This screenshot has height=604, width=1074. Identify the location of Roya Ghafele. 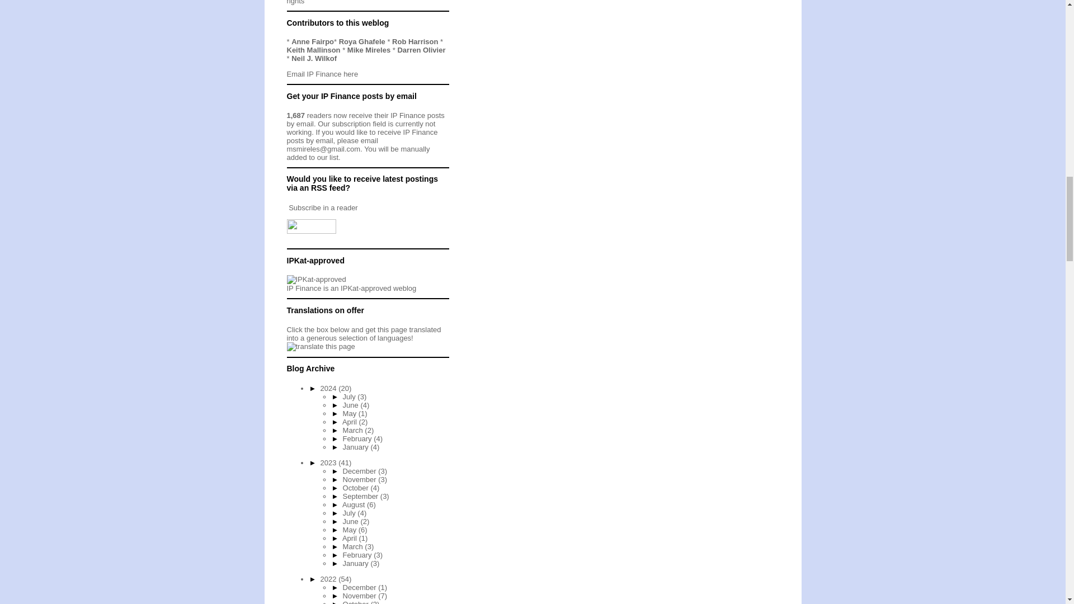
(362, 41).